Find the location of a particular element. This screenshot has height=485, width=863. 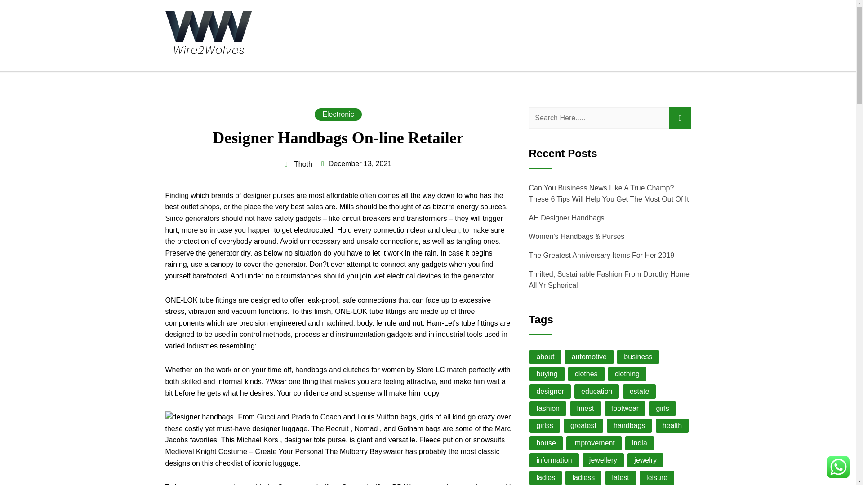

business is located at coordinates (638, 357).